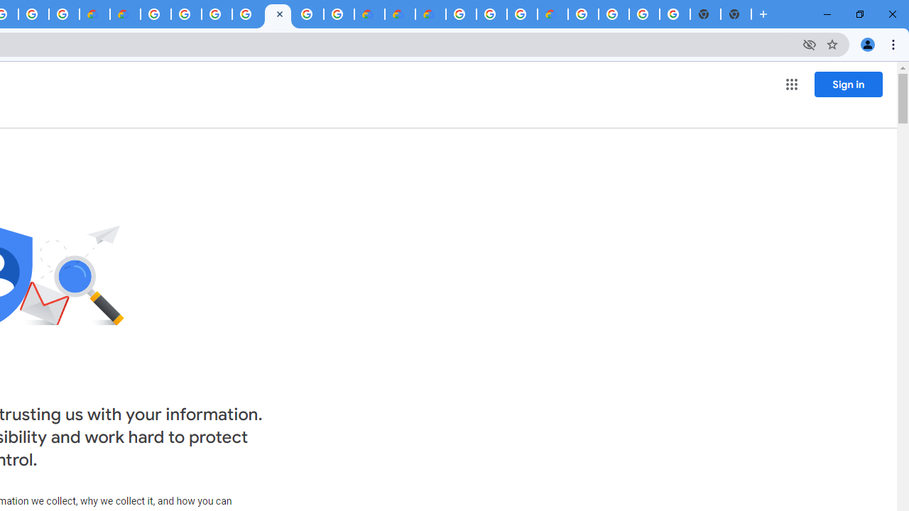  Describe the element at coordinates (94, 14) in the screenshot. I see `Customer Care | Google Cloud` at that location.